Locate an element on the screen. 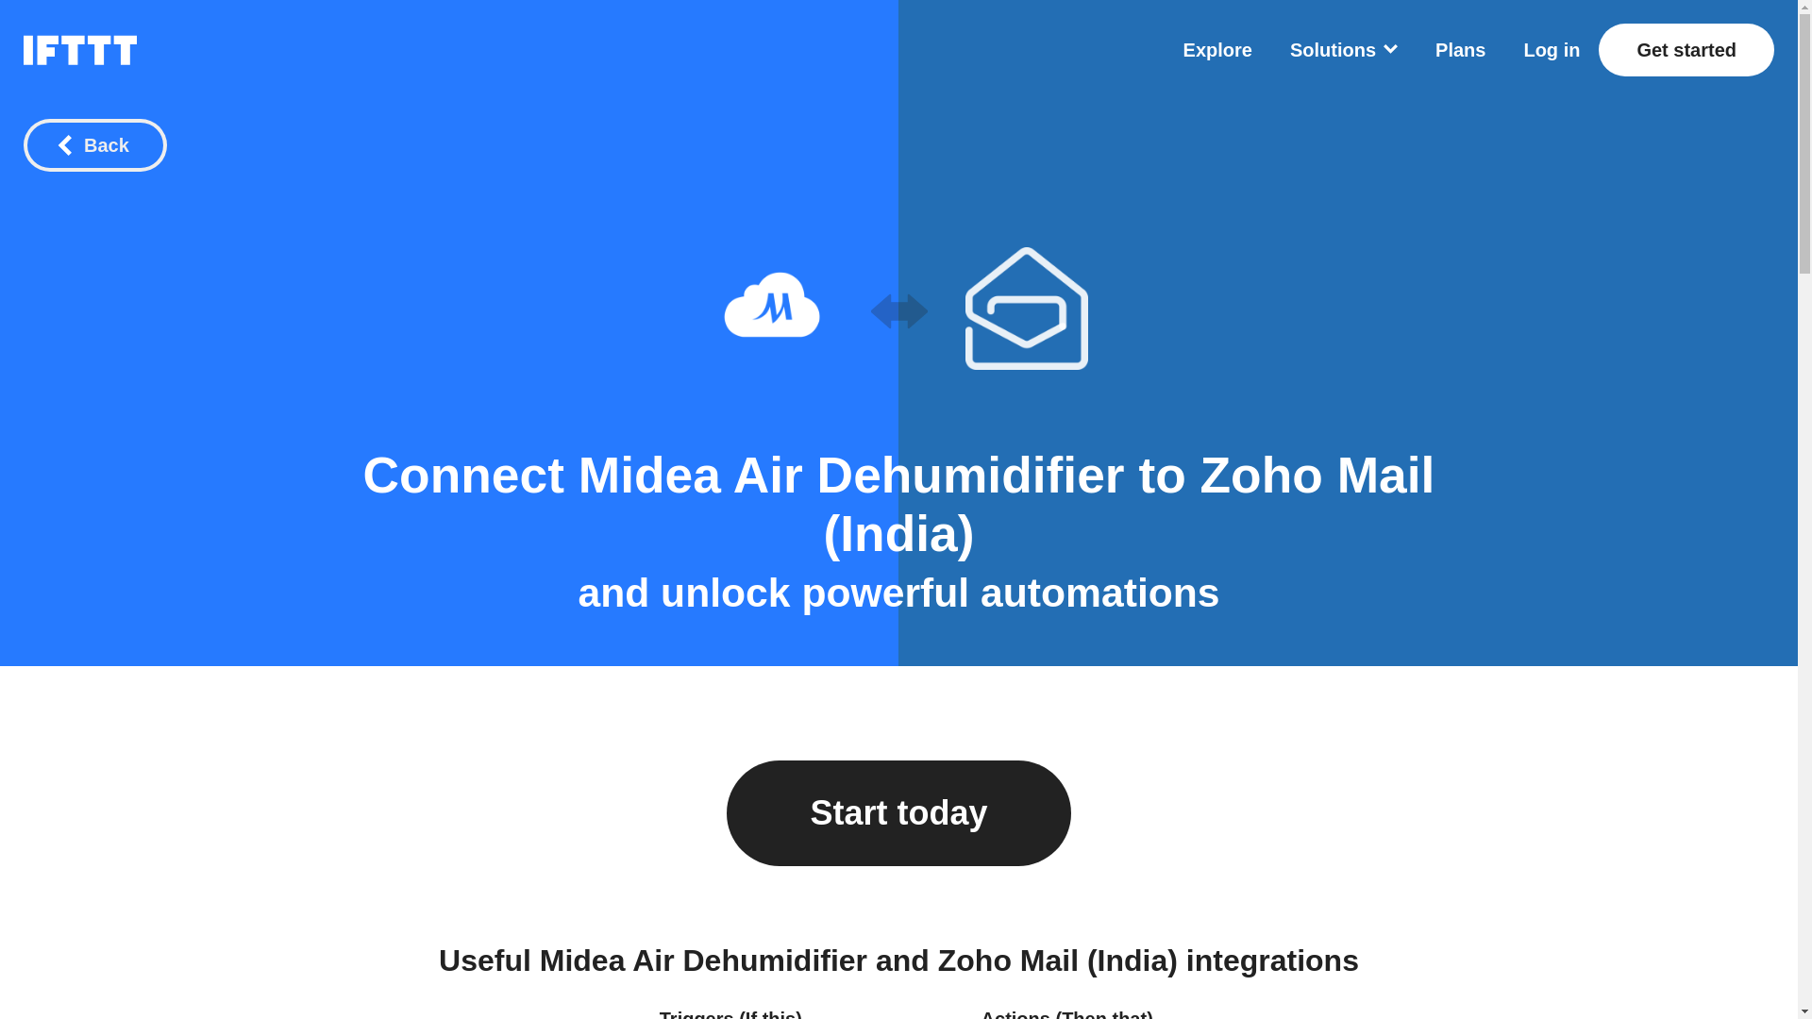 This screenshot has width=1812, height=1019. Midea Air Dehumidifier is located at coordinates (770, 309).